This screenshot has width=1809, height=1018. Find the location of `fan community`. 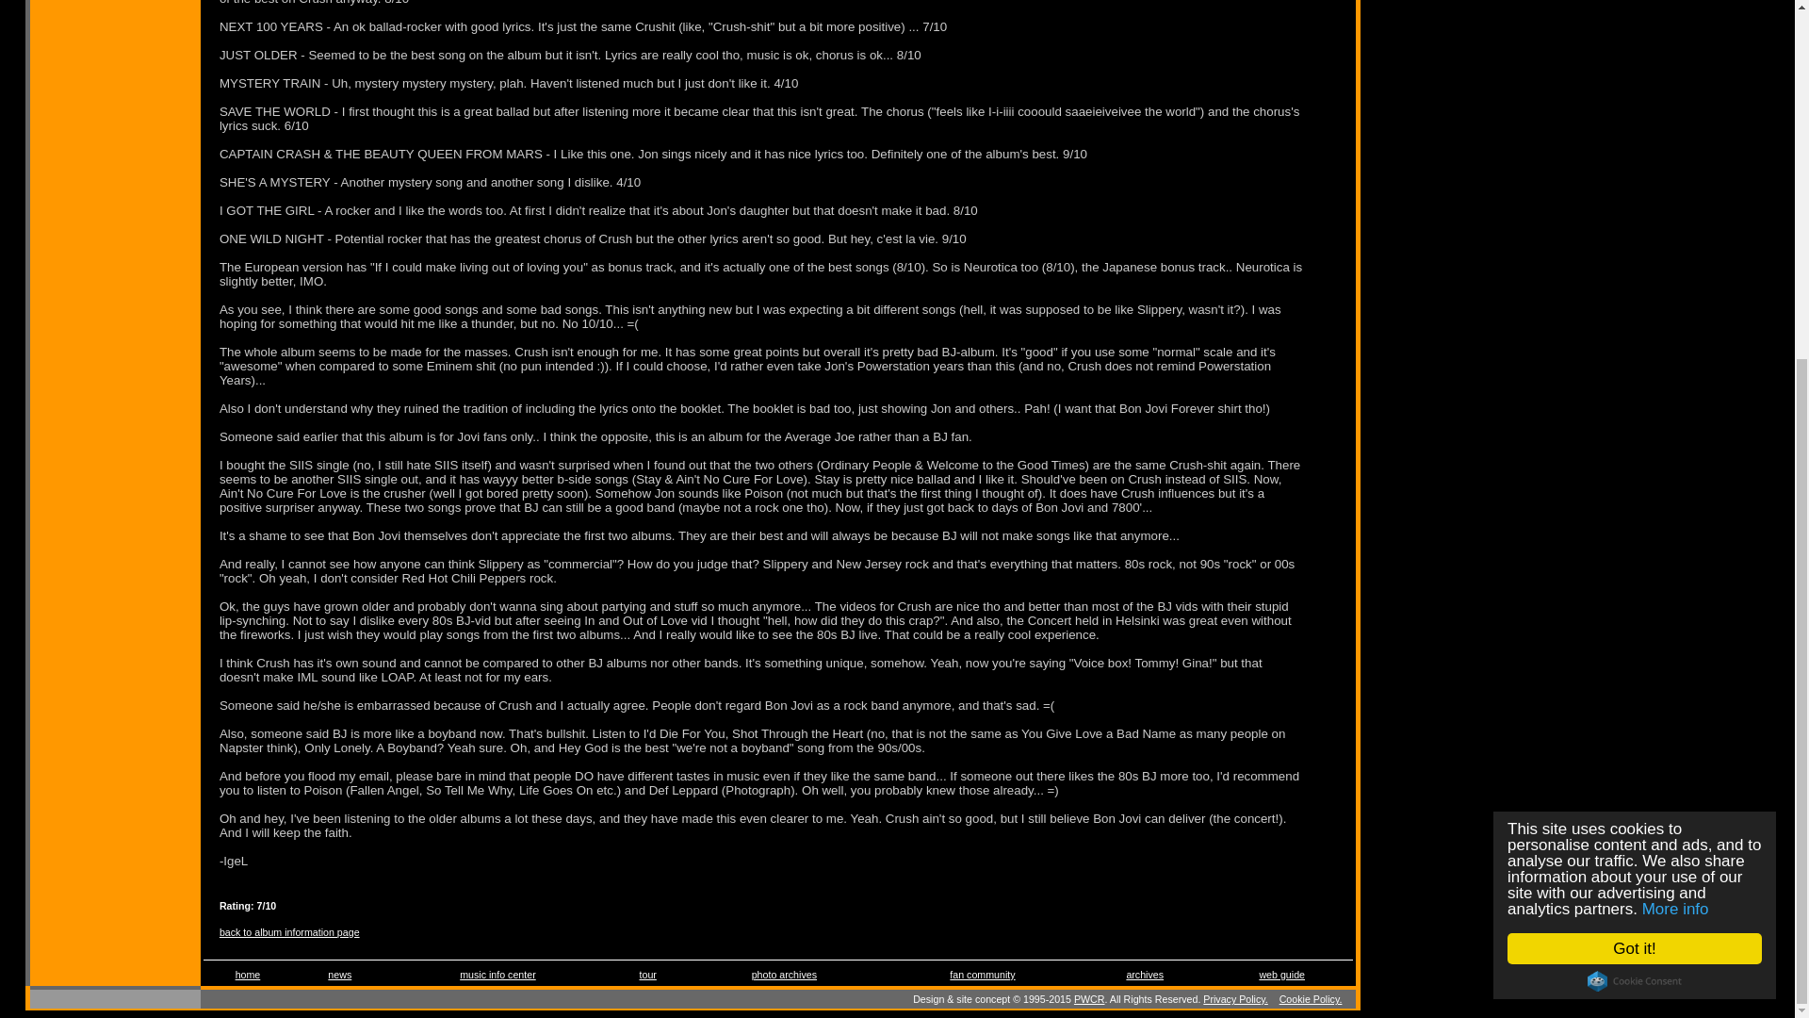

fan community is located at coordinates (982, 975).